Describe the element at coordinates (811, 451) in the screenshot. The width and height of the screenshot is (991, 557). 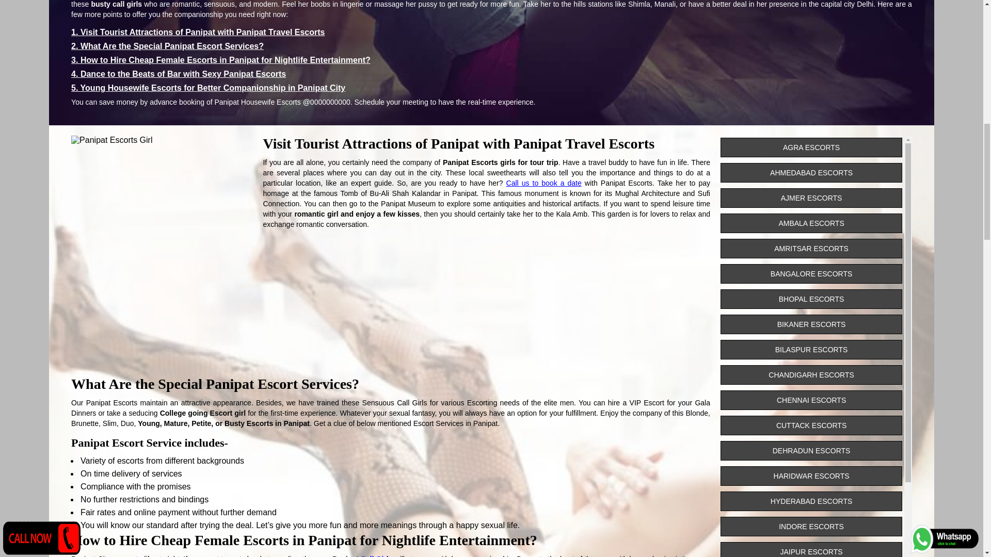
I see `DEHRADUN ESCORTS` at that location.